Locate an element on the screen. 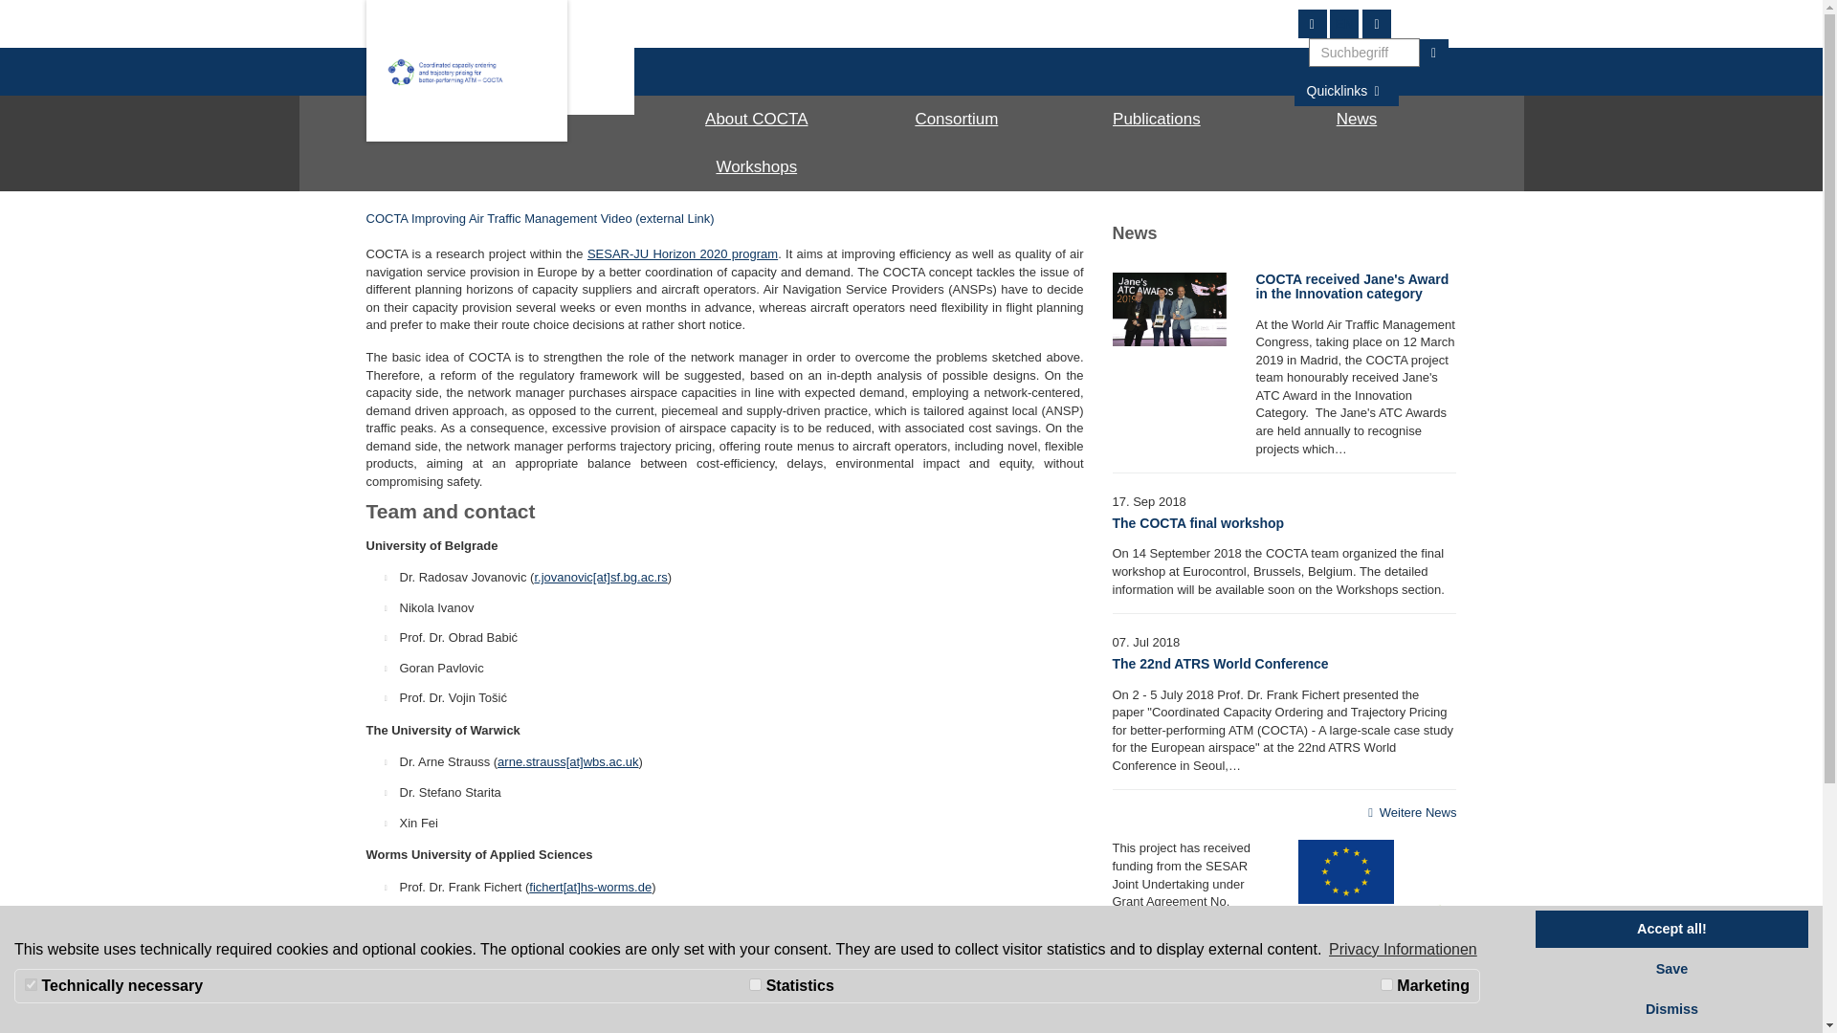 The height and width of the screenshot is (1033, 1837). Dismiss is located at coordinates (1671, 1009).